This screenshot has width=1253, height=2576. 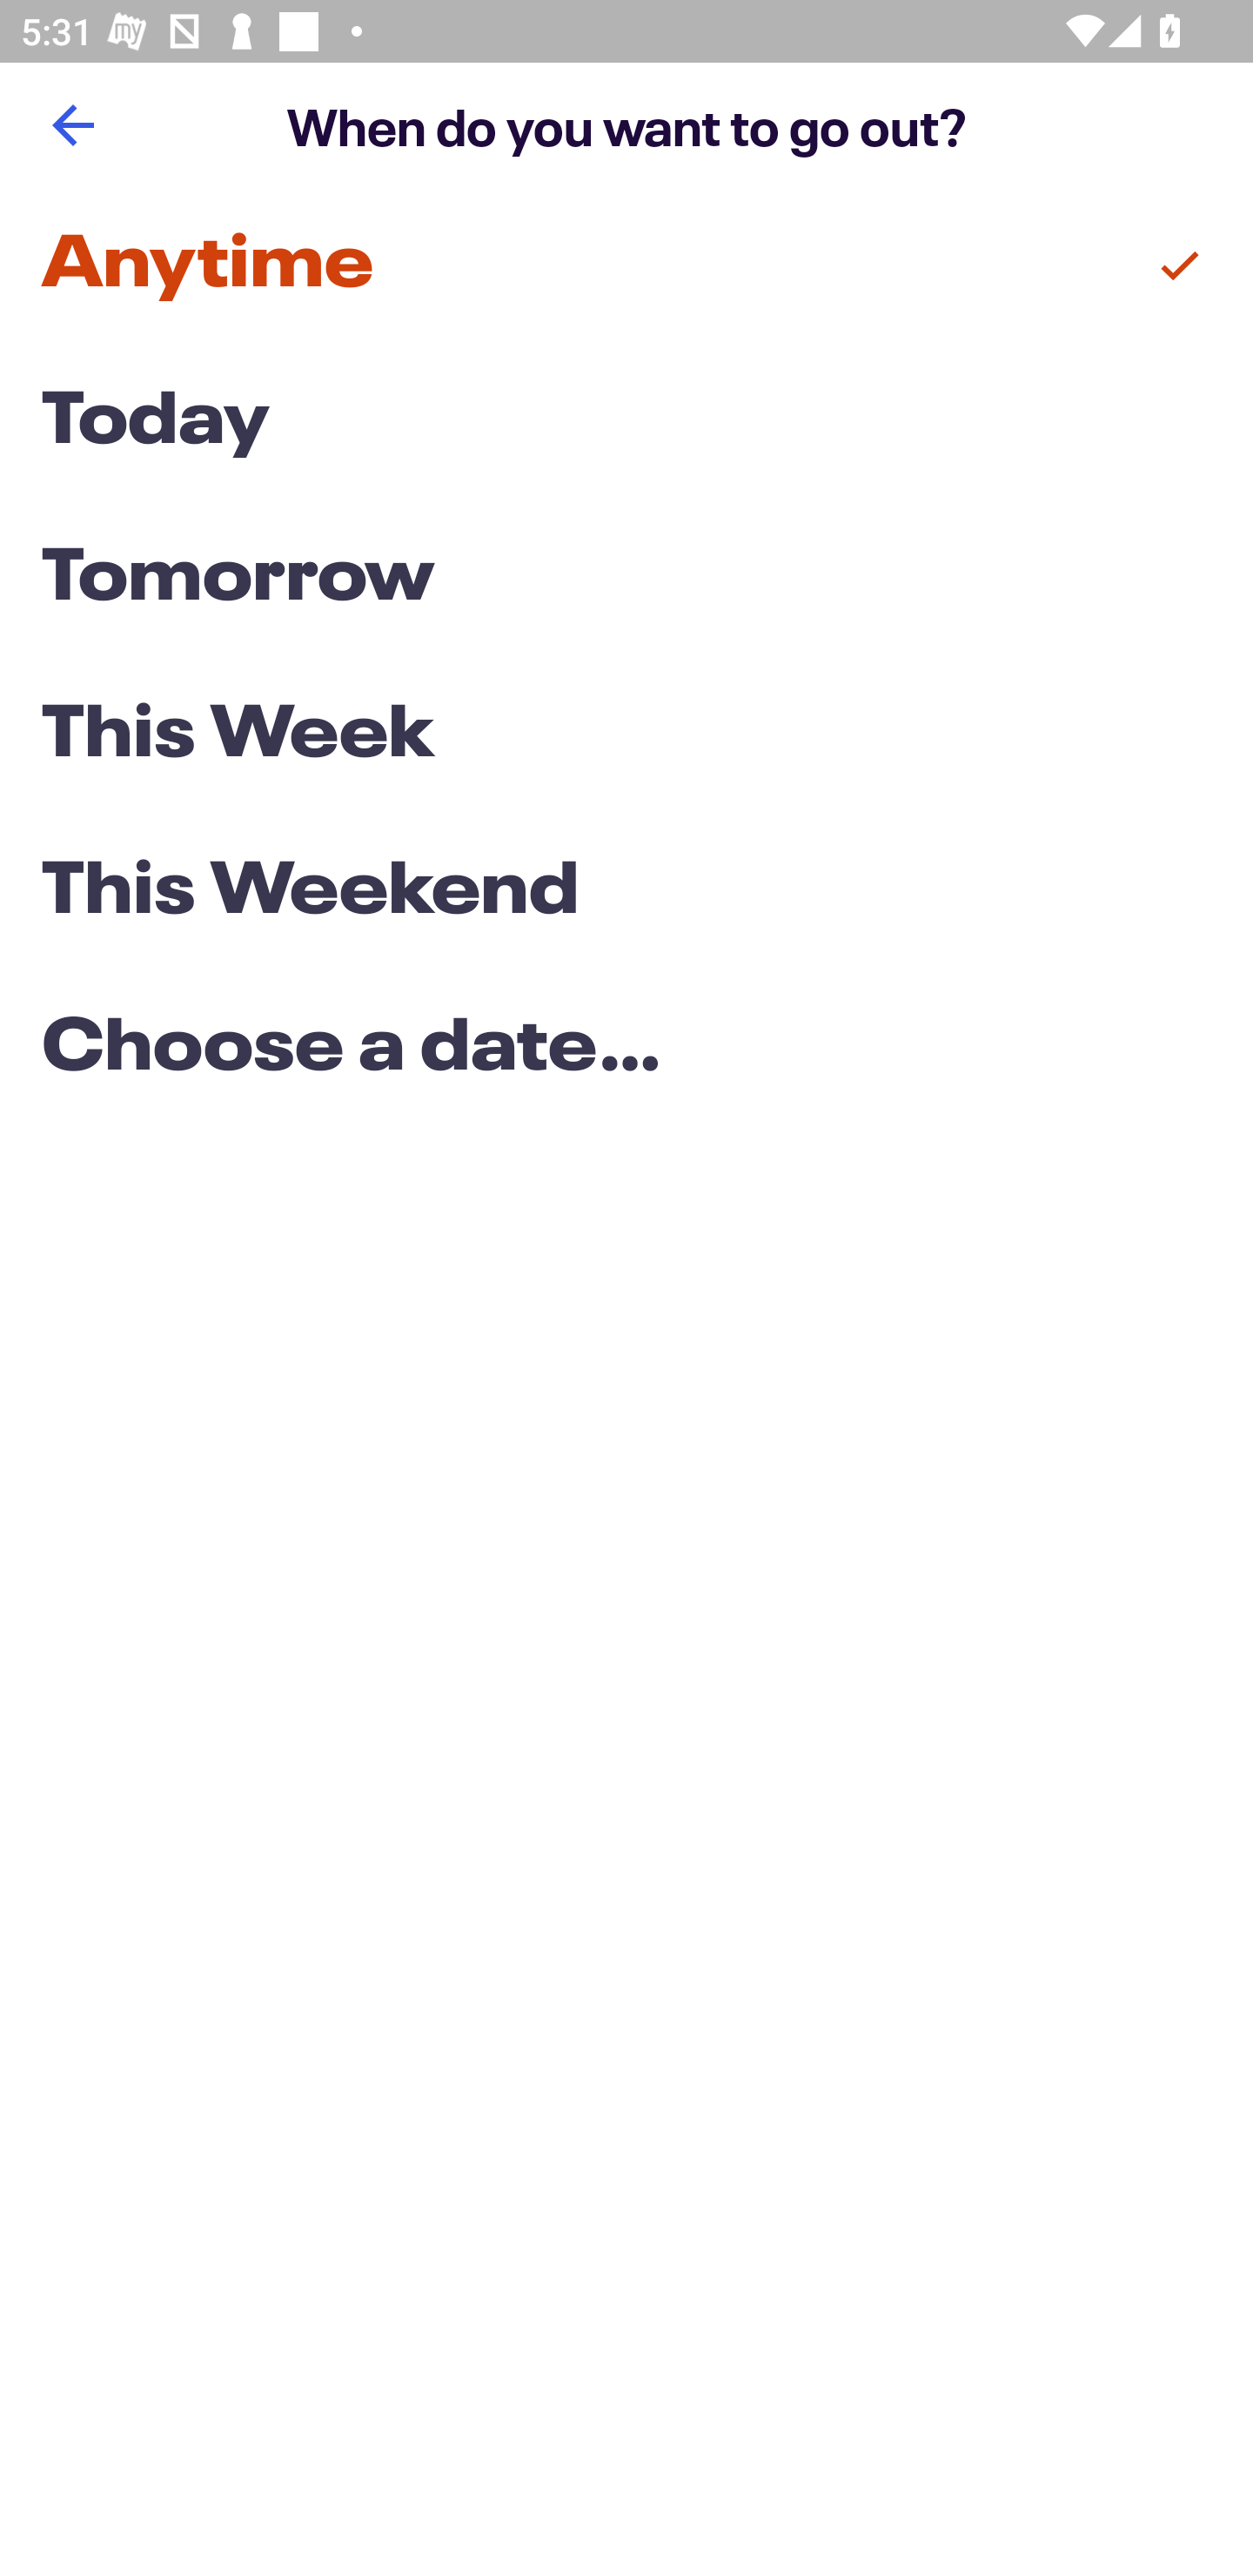 I want to click on Today, so click(x=626, y=423).